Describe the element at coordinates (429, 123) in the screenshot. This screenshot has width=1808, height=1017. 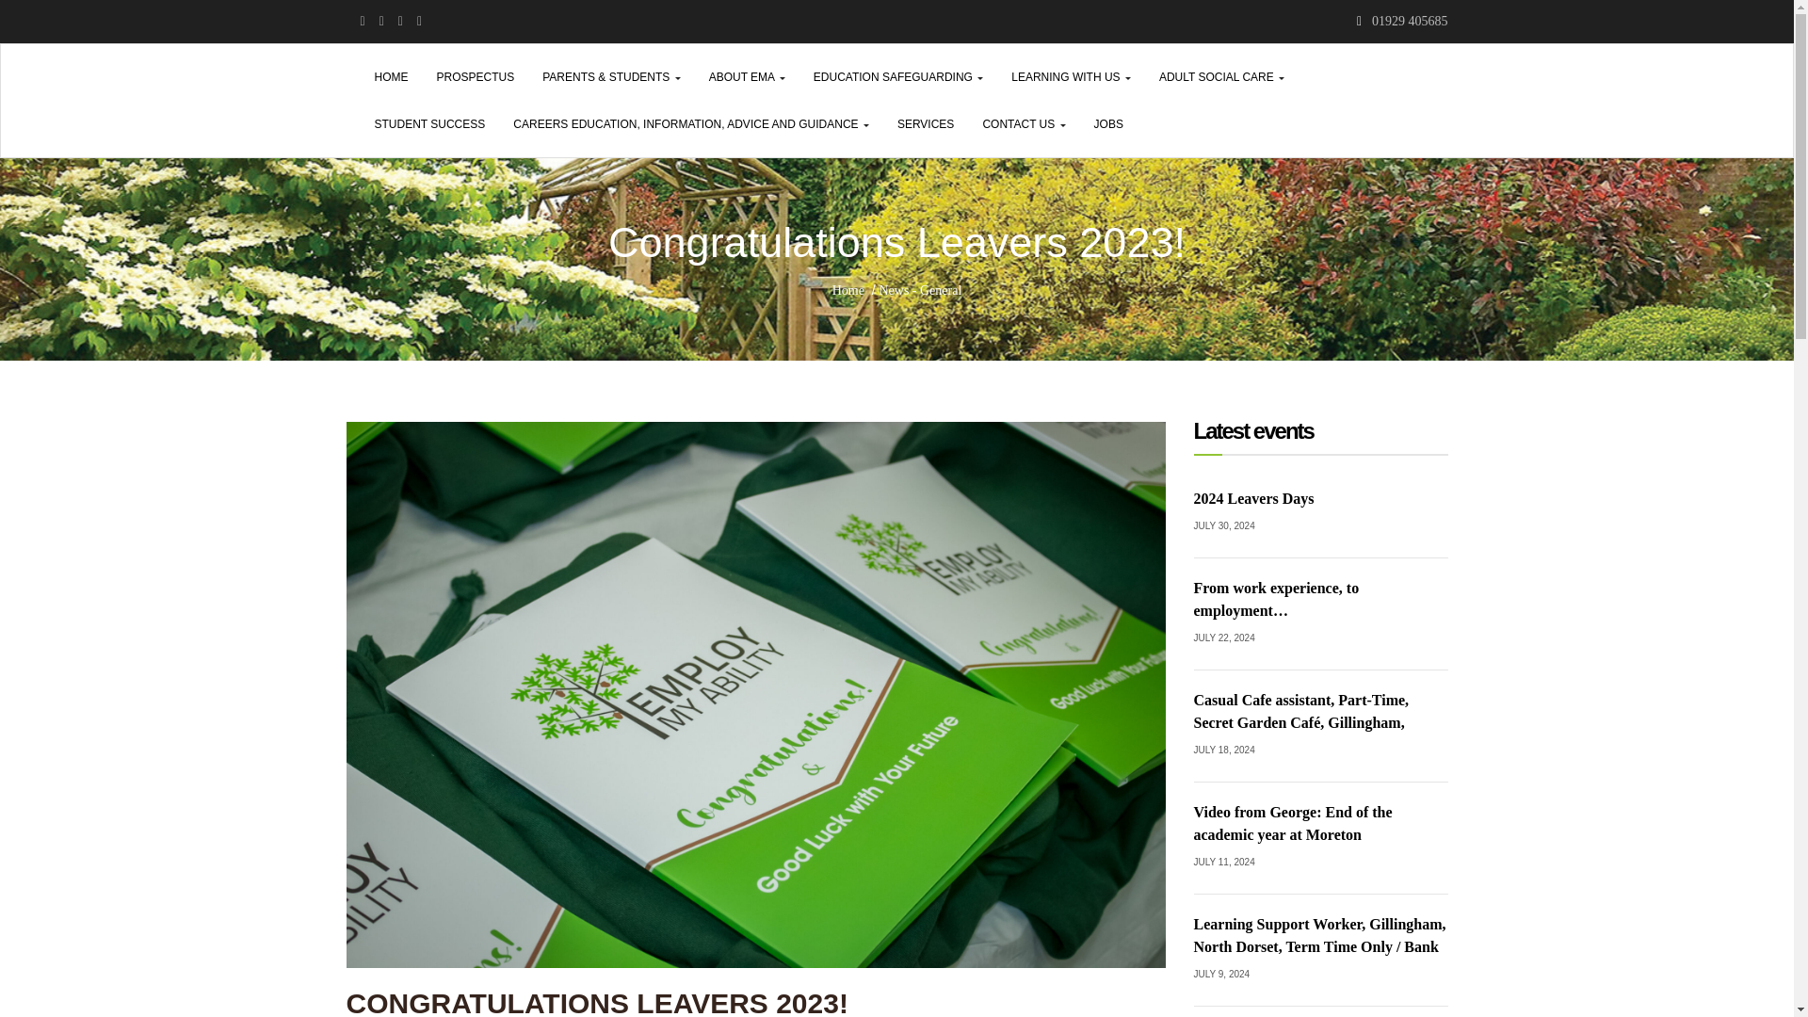
I see `STUDENT SUCCESS` at that location.